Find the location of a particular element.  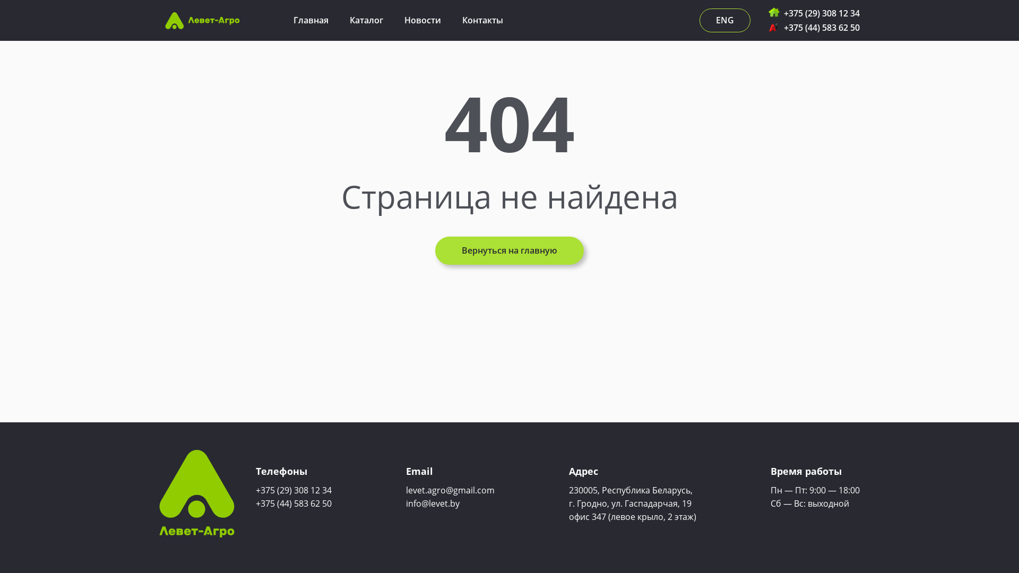

+375 (29) 308 12 34 is located at coordinates (822, 13).